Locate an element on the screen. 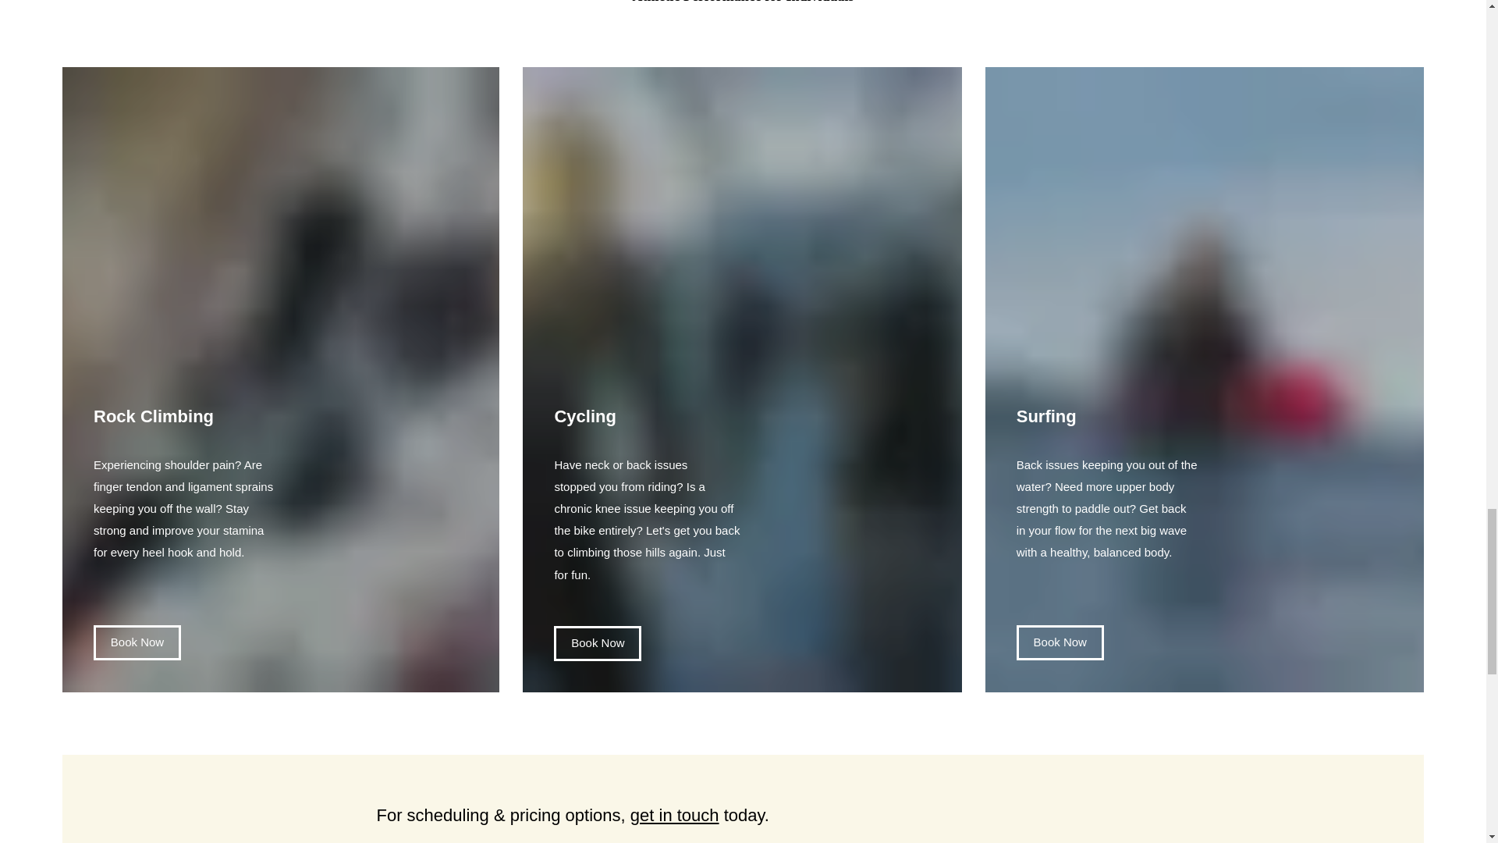  Book Now is located at coordinates (598, 643).